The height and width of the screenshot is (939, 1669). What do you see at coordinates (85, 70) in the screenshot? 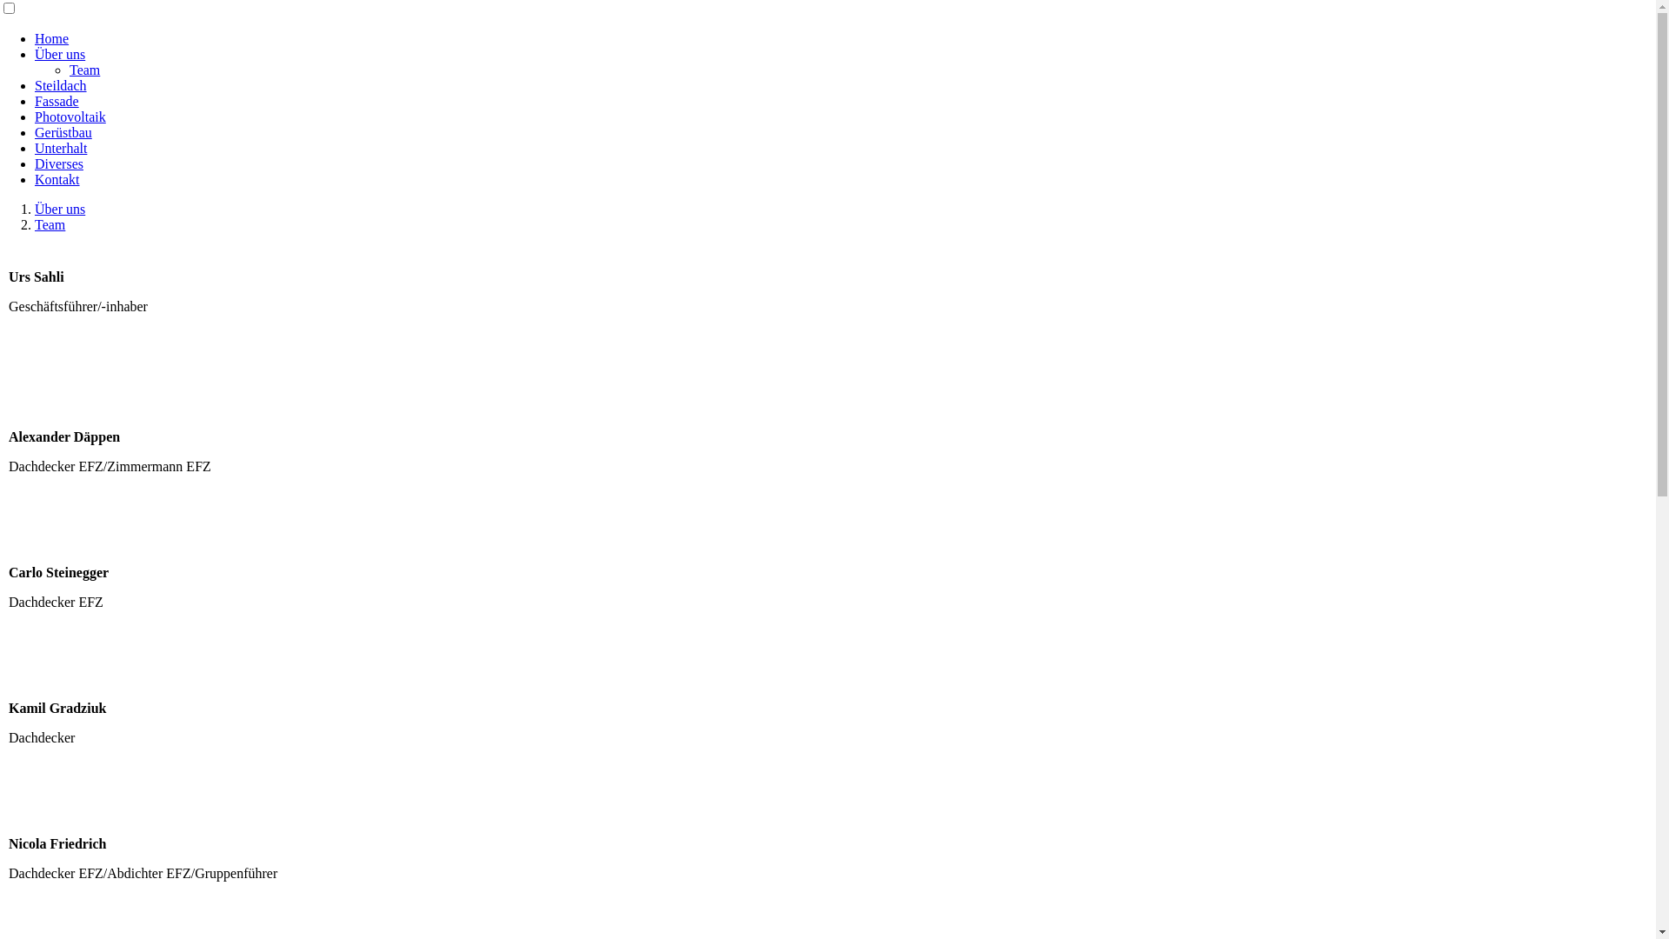
I see `Team` at bounding box center [85, 70].